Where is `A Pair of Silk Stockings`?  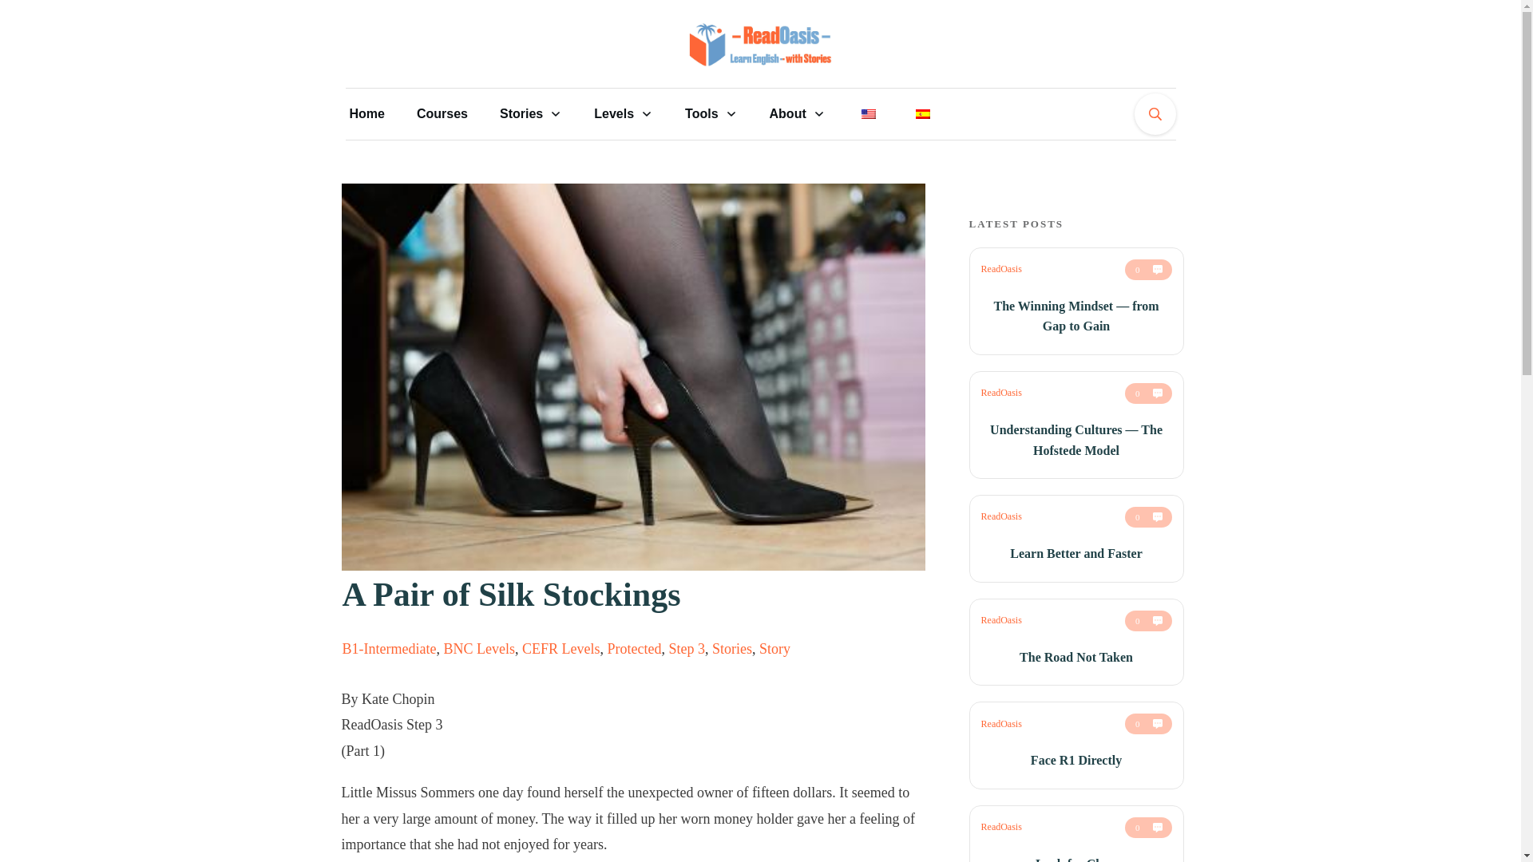 A Pair of Silk Stockings is located at coordinates (511, 594).